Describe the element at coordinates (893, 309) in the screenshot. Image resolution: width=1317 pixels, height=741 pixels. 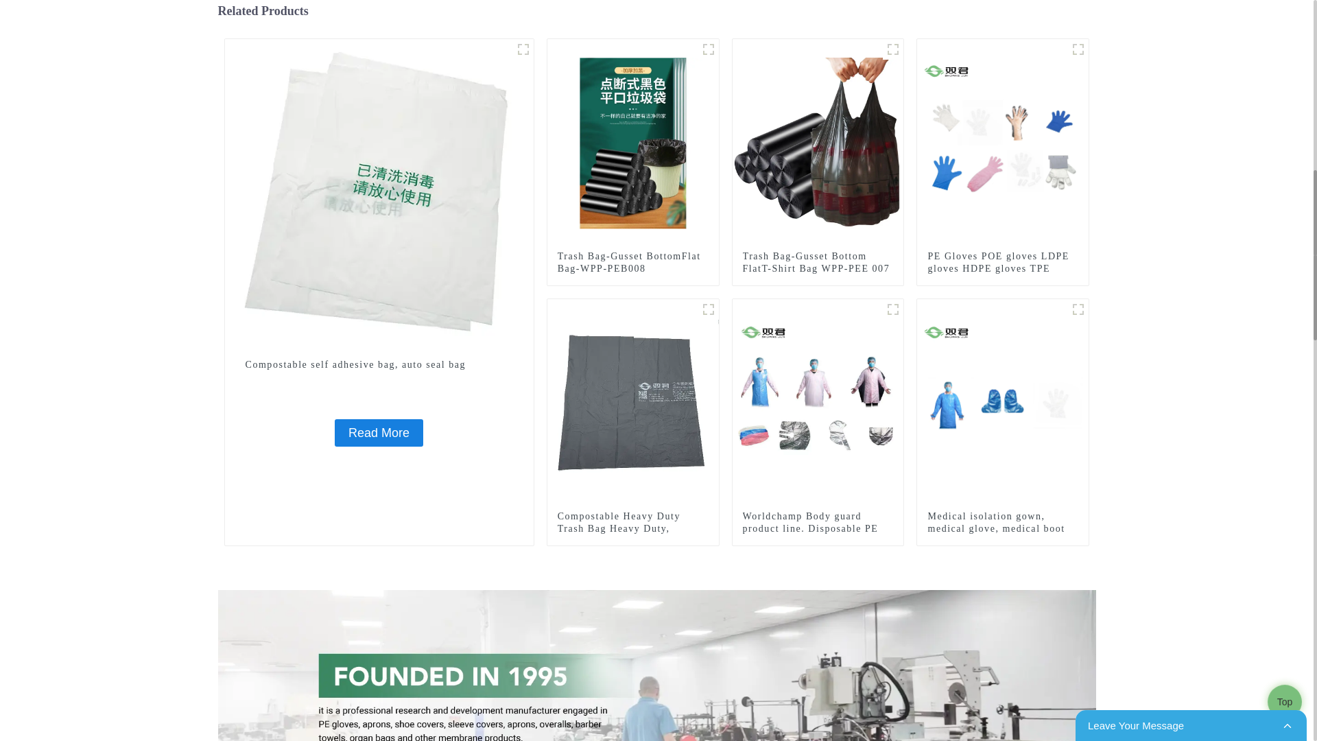
I see `bcd58168-d673-433c-8bc9-d2c59d613b31` at that location.